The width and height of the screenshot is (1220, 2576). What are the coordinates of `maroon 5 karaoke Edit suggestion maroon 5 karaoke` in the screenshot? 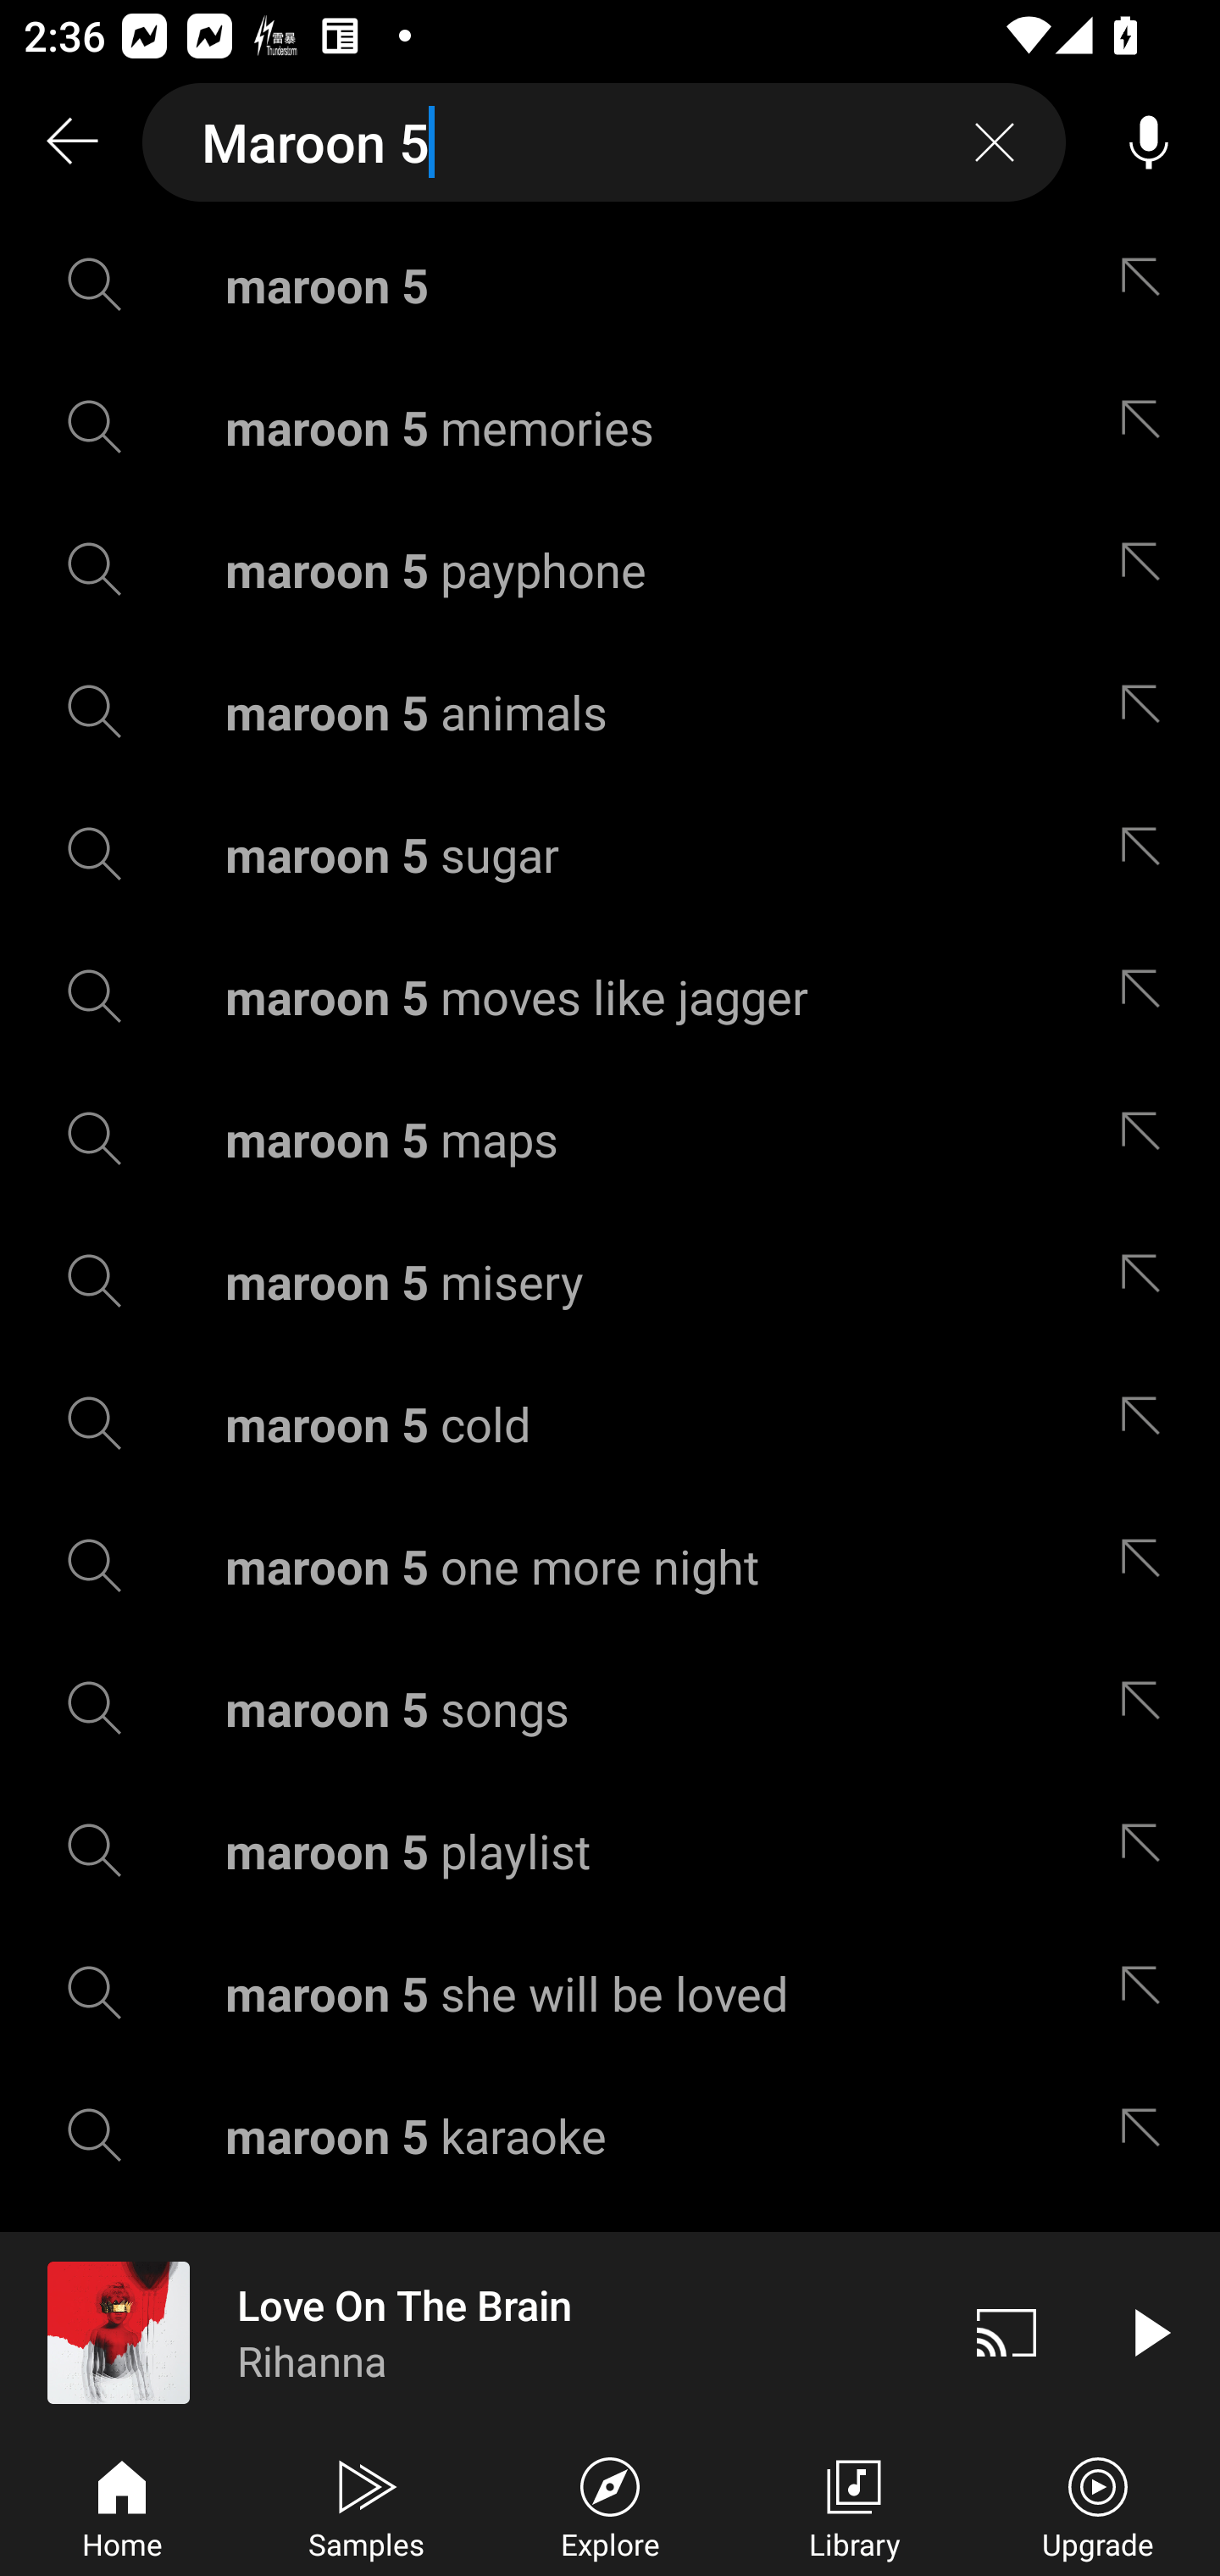 It's located at (610, 2135).